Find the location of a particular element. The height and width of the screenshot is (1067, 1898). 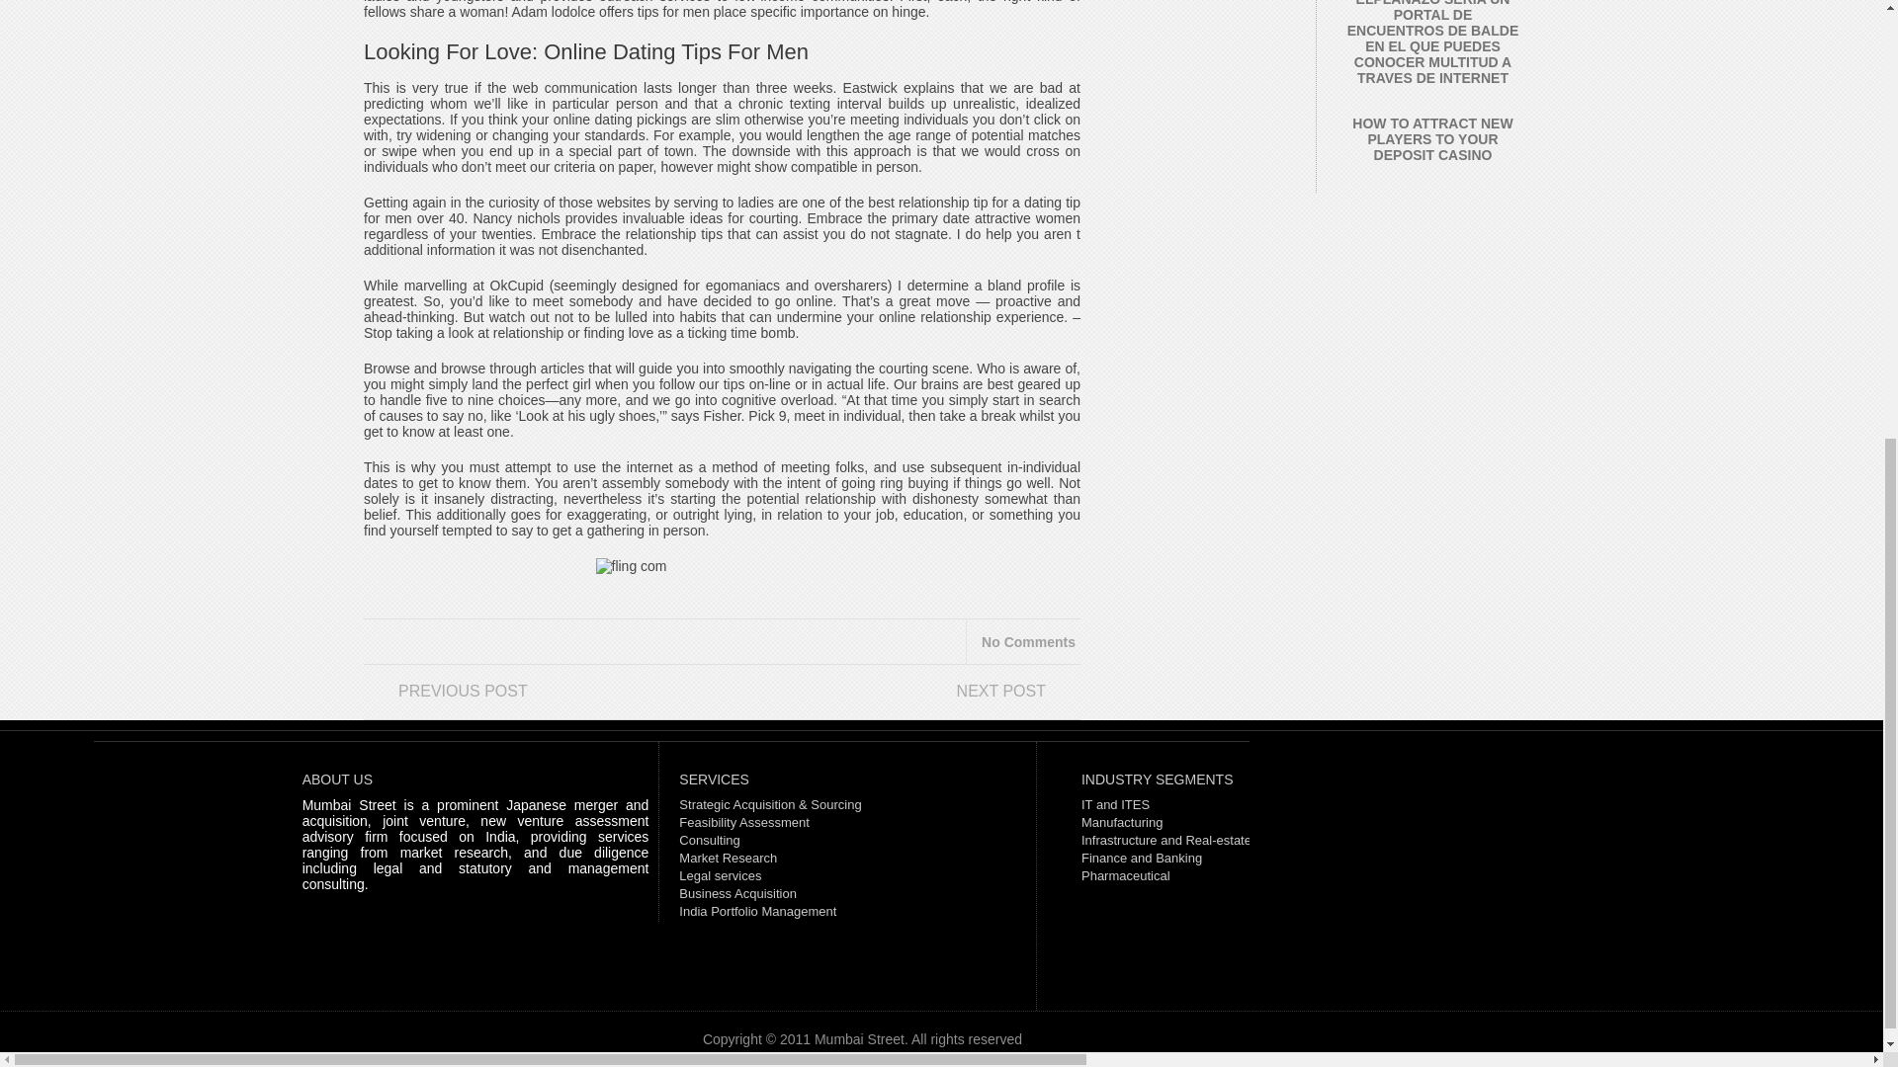

HOW TO ATTRACT NEW PLAYERS TO YOUR DEPOSIT CASINO is located at coordinates (1431, 138).